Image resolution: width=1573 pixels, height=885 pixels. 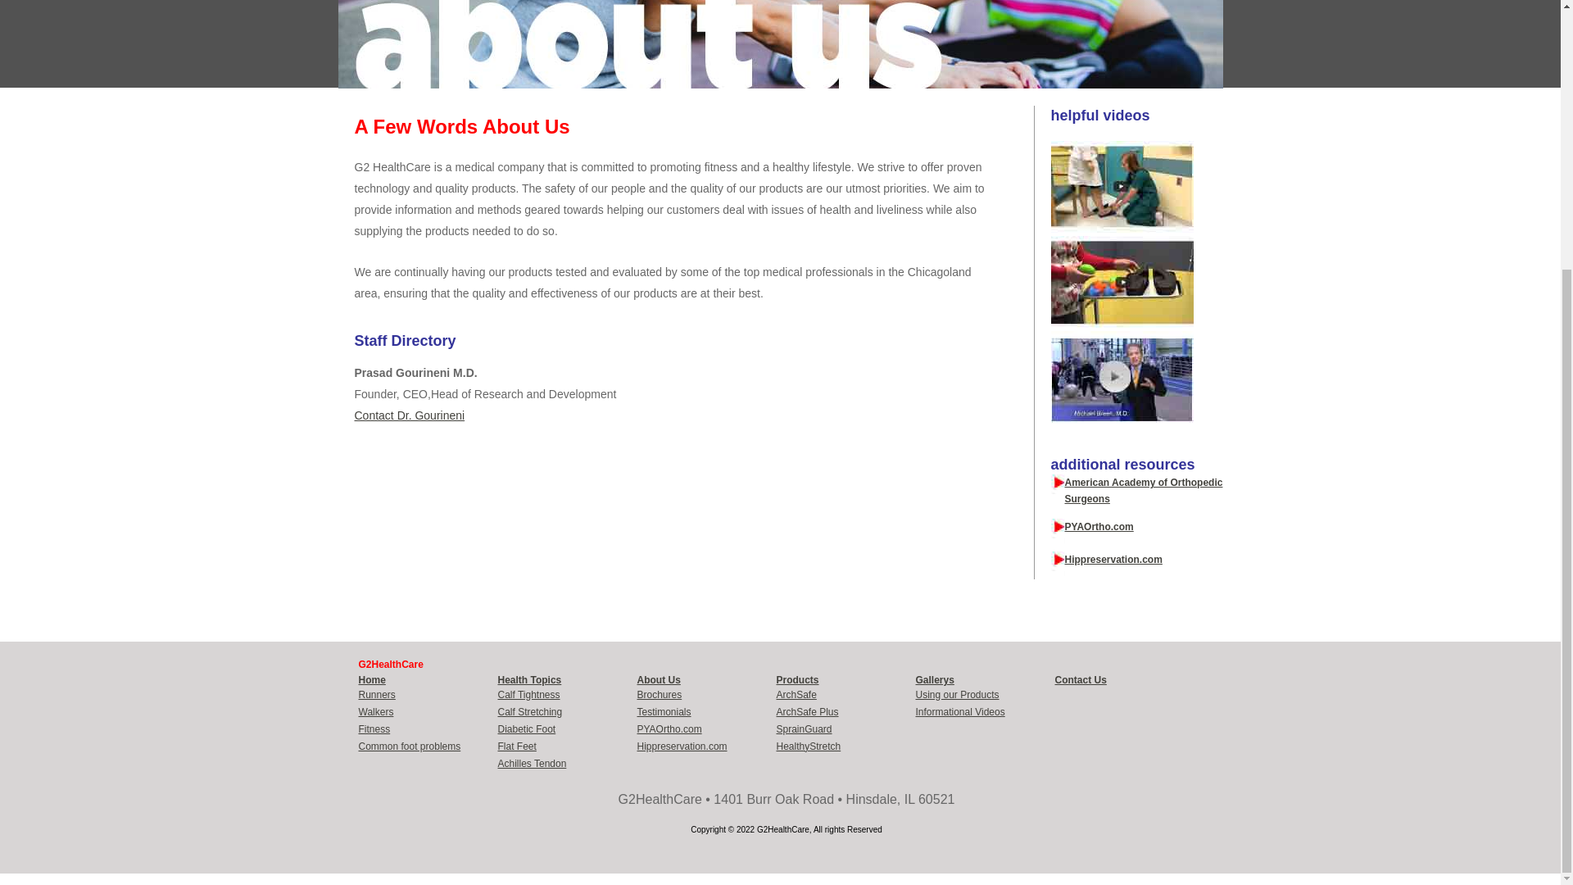 I want to click on Runners, so click(x=377, y=695).